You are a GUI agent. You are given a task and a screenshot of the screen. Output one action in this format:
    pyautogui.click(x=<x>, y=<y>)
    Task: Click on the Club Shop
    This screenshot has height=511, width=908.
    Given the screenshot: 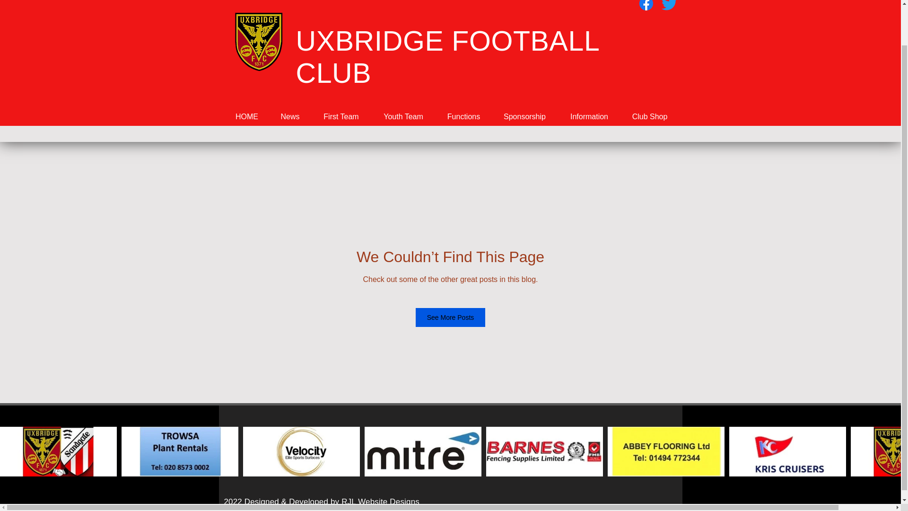 What is the action you would take?
    pyautogui.click(x=649, y=116)
    